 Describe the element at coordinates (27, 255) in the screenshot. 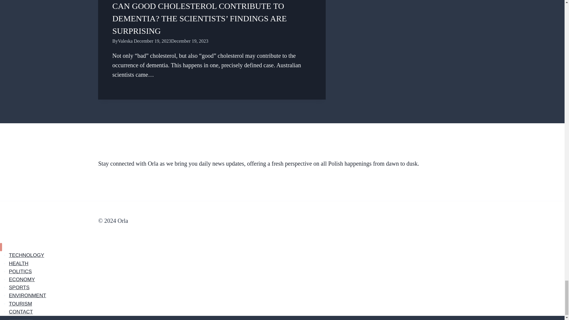

I see `TECHNOLOGY` at that location.